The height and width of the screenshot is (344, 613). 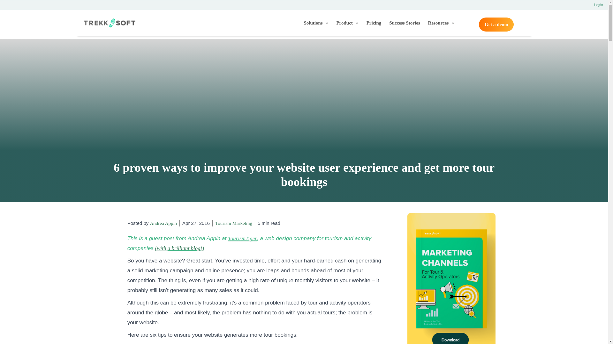 What do you see at coordinates (404, 23) in the screenshot?
I see `Success Stories` at bounding box center [404, 23].